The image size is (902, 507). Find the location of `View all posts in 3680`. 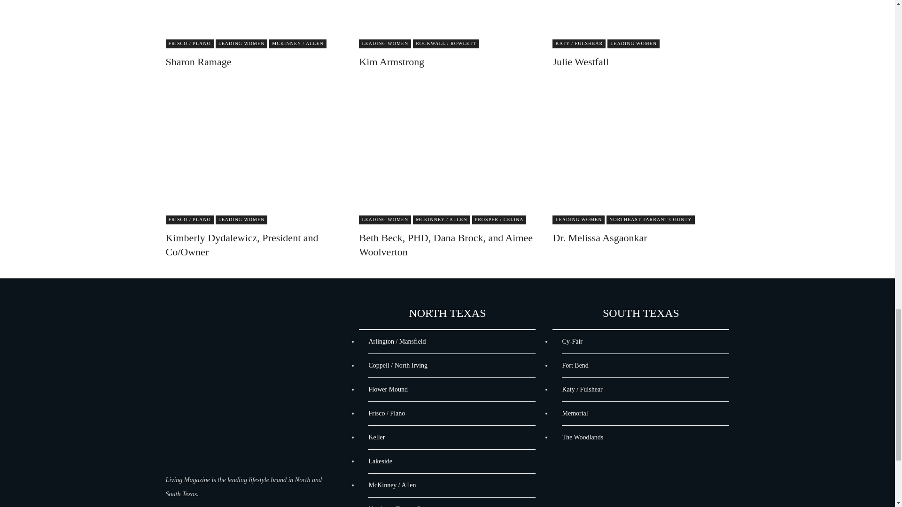

View all posts in 3680 is located at coordinates (298, 44).